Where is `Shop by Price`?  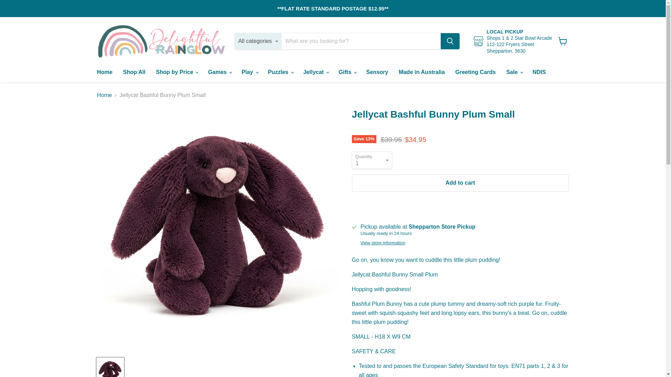
Shop by Price is located at coordinates (176, 72).